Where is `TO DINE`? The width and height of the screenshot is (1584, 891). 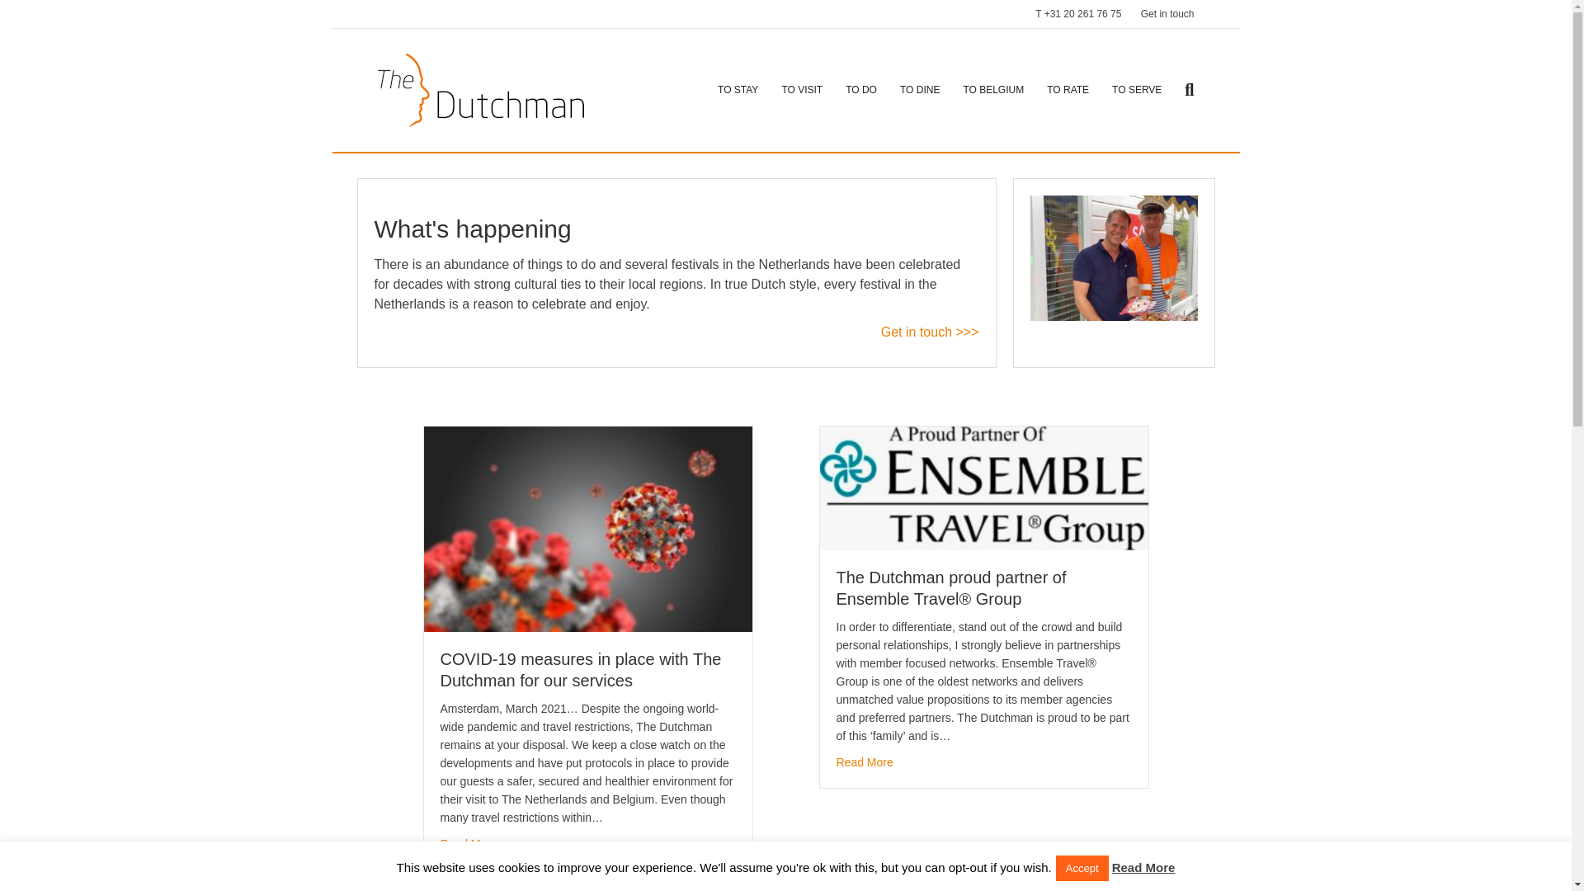 TO DINE is located at coordinates (920, 90).